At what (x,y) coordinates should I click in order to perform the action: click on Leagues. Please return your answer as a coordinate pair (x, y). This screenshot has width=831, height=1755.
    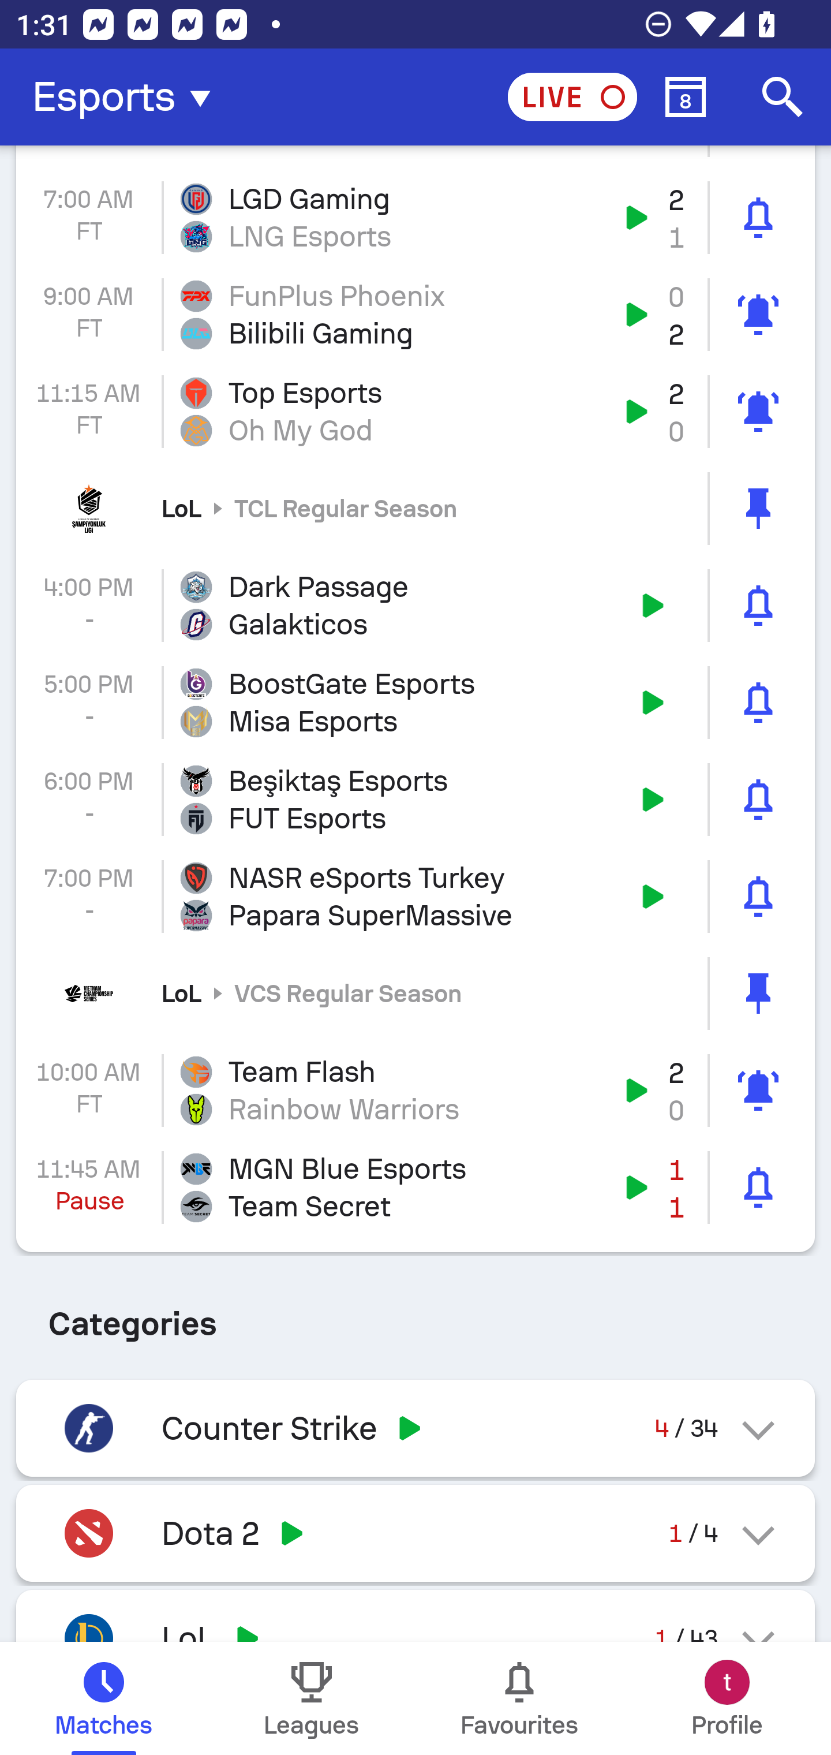
    Looking at the image, I should click on (312, 1698).